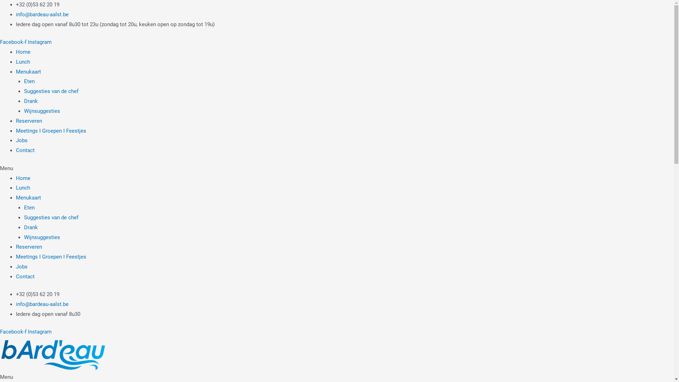  What do you see at coordinates (42, 15) in the screenshot?
I see `info@bardeau-aalst.be` at bounding box center [42, 15].